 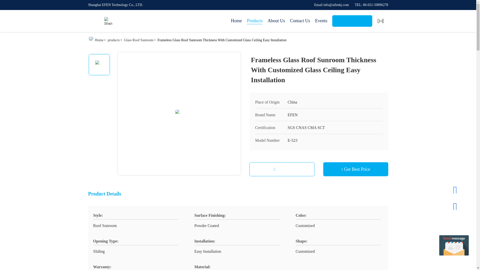 I want to click on email, so click(x=331, y=5).